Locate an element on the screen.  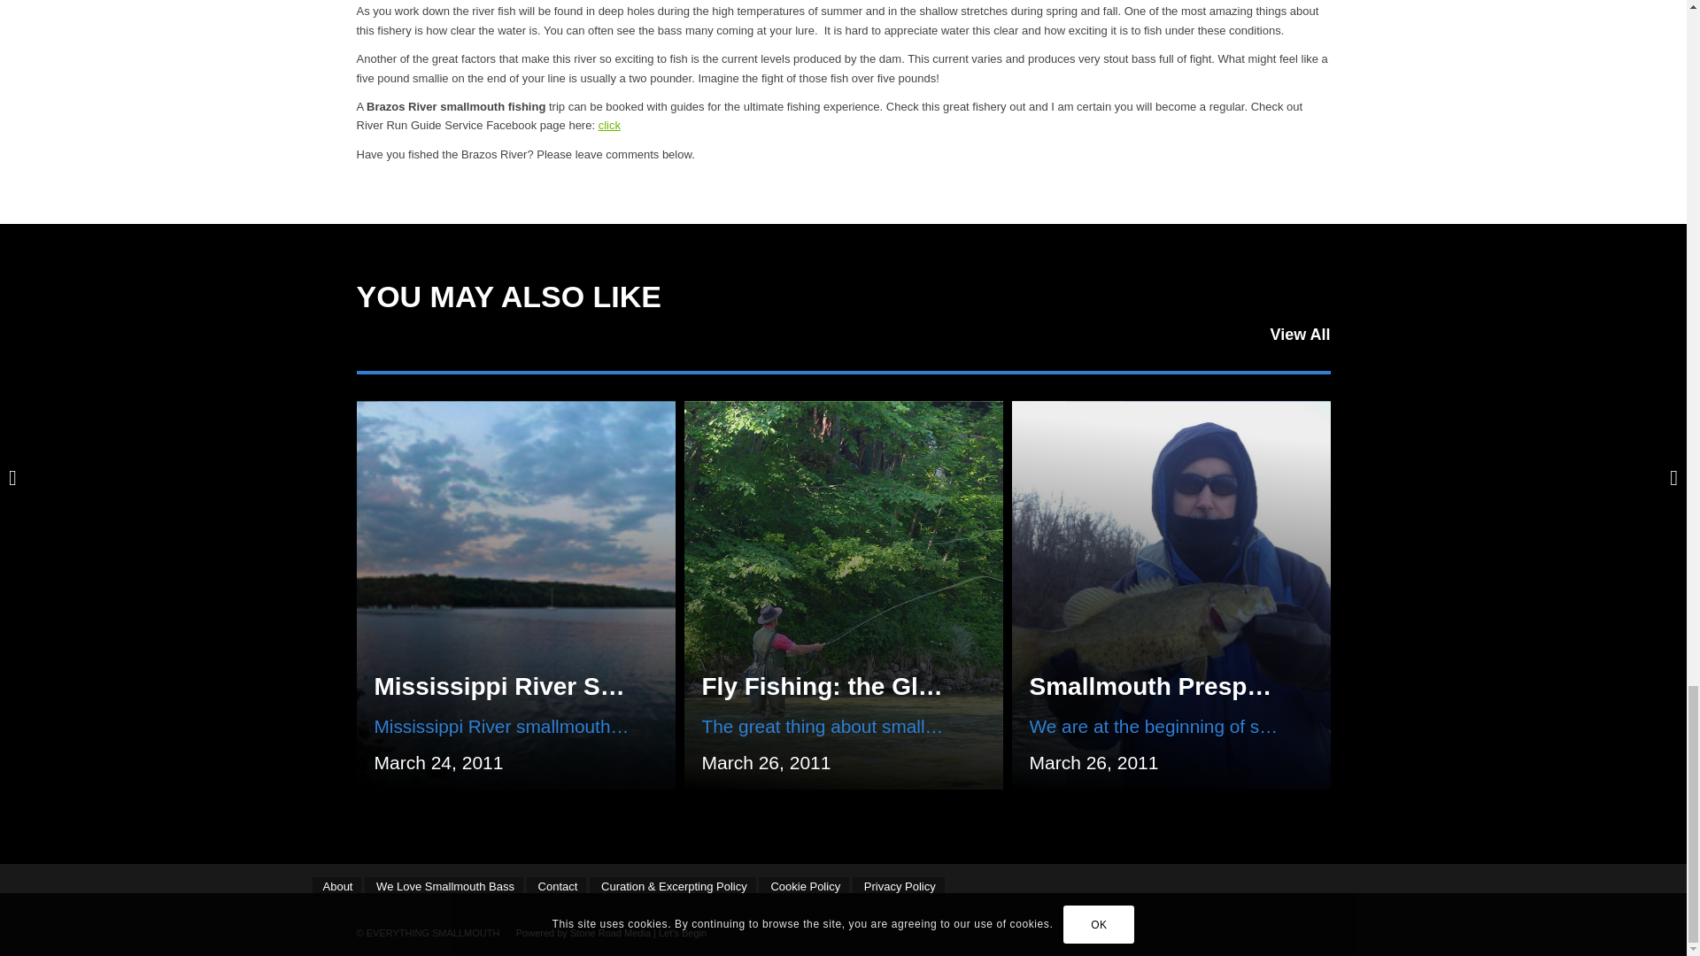
Privacy Policy is located at coordinates (899, 886).